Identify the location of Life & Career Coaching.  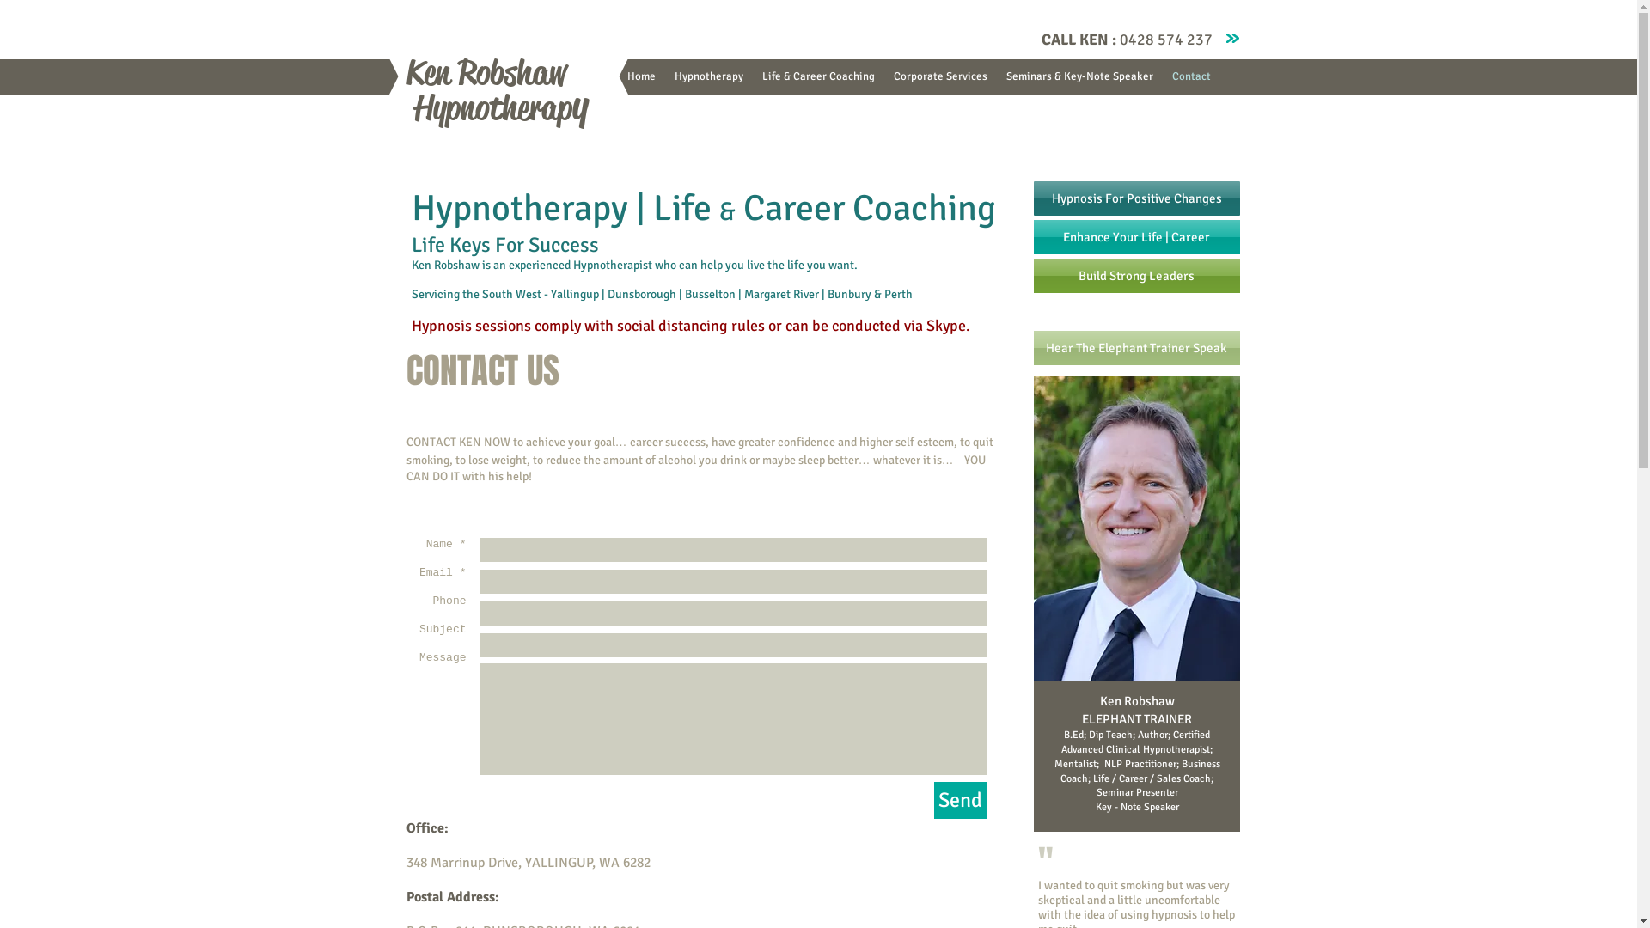
(818, 77).